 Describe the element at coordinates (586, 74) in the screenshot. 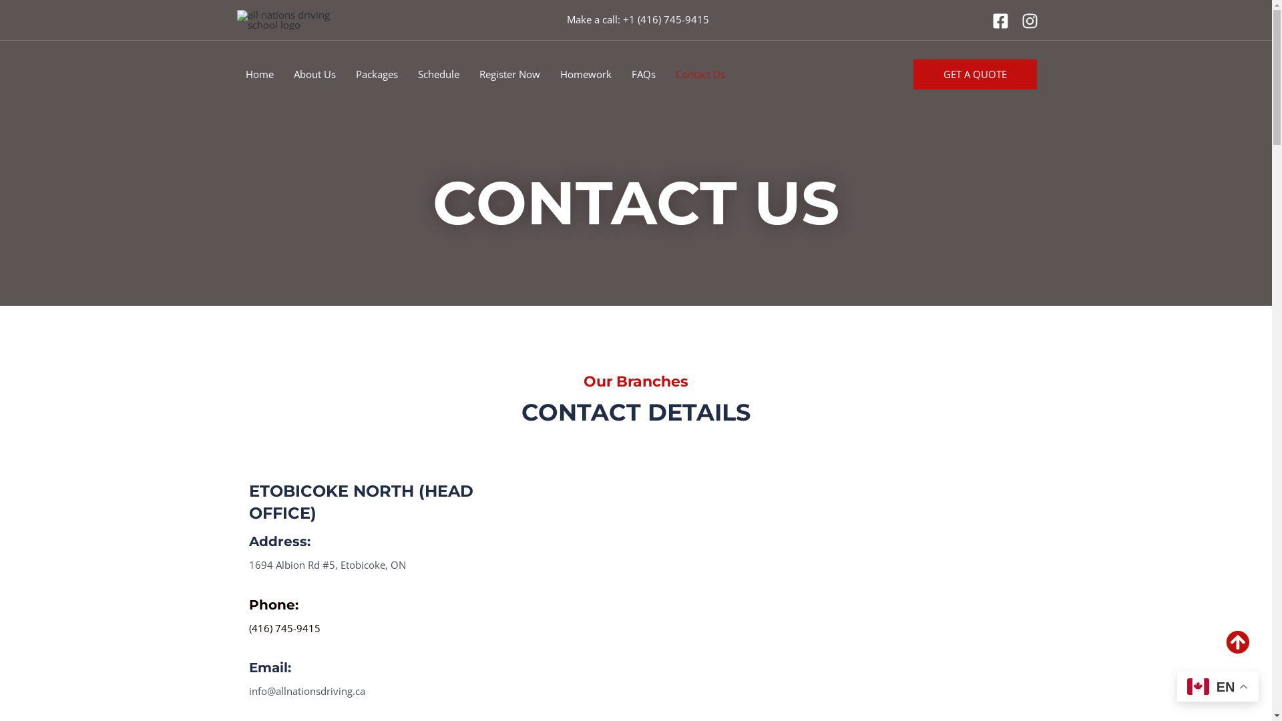

I see `Homework` at that location.